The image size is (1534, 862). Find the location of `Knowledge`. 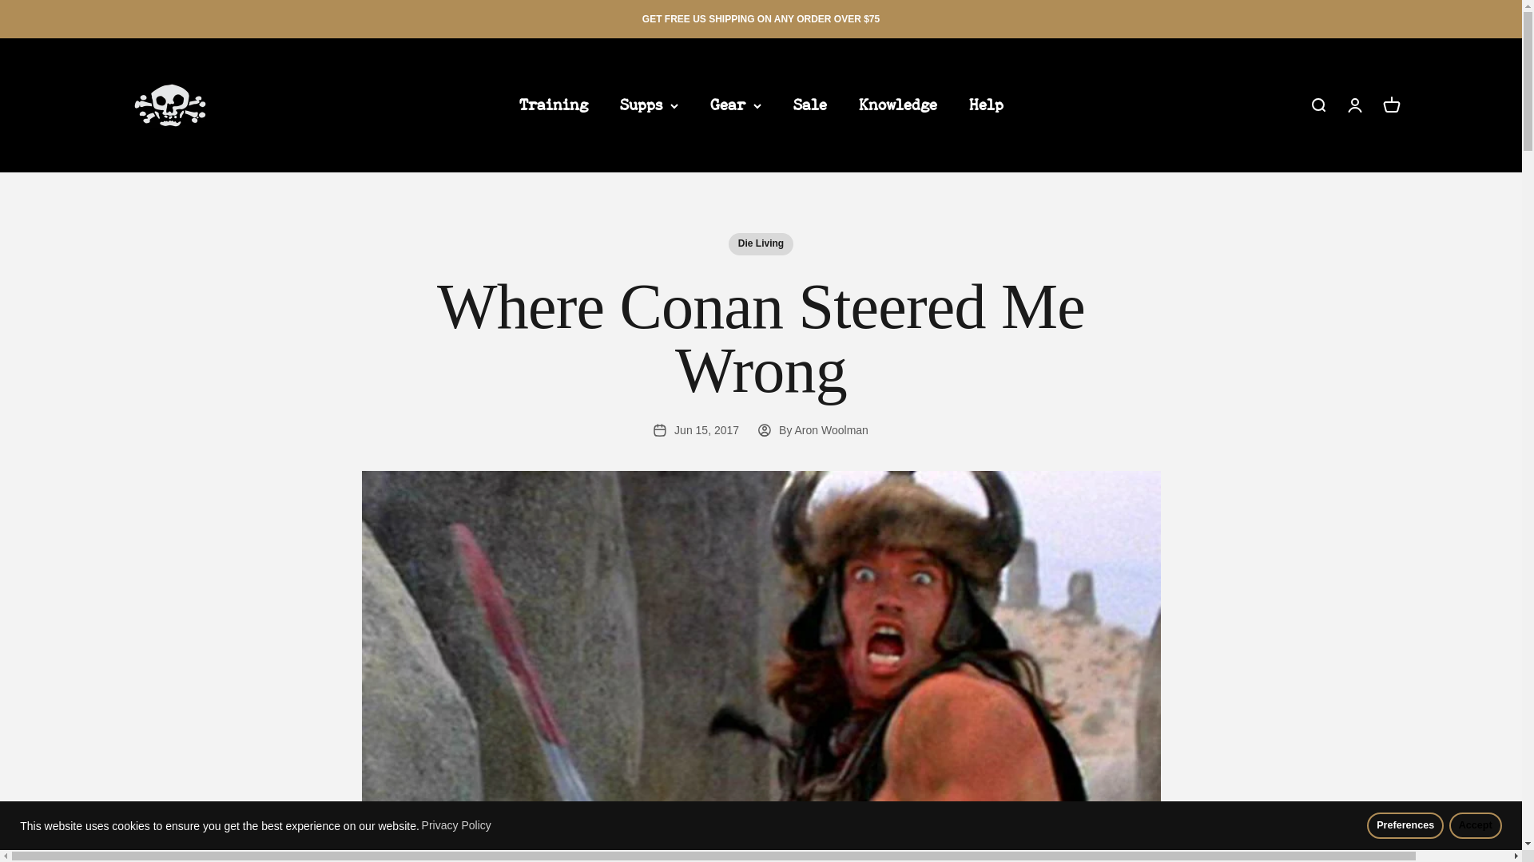

Knowledge is located at coordinates (896, 104).